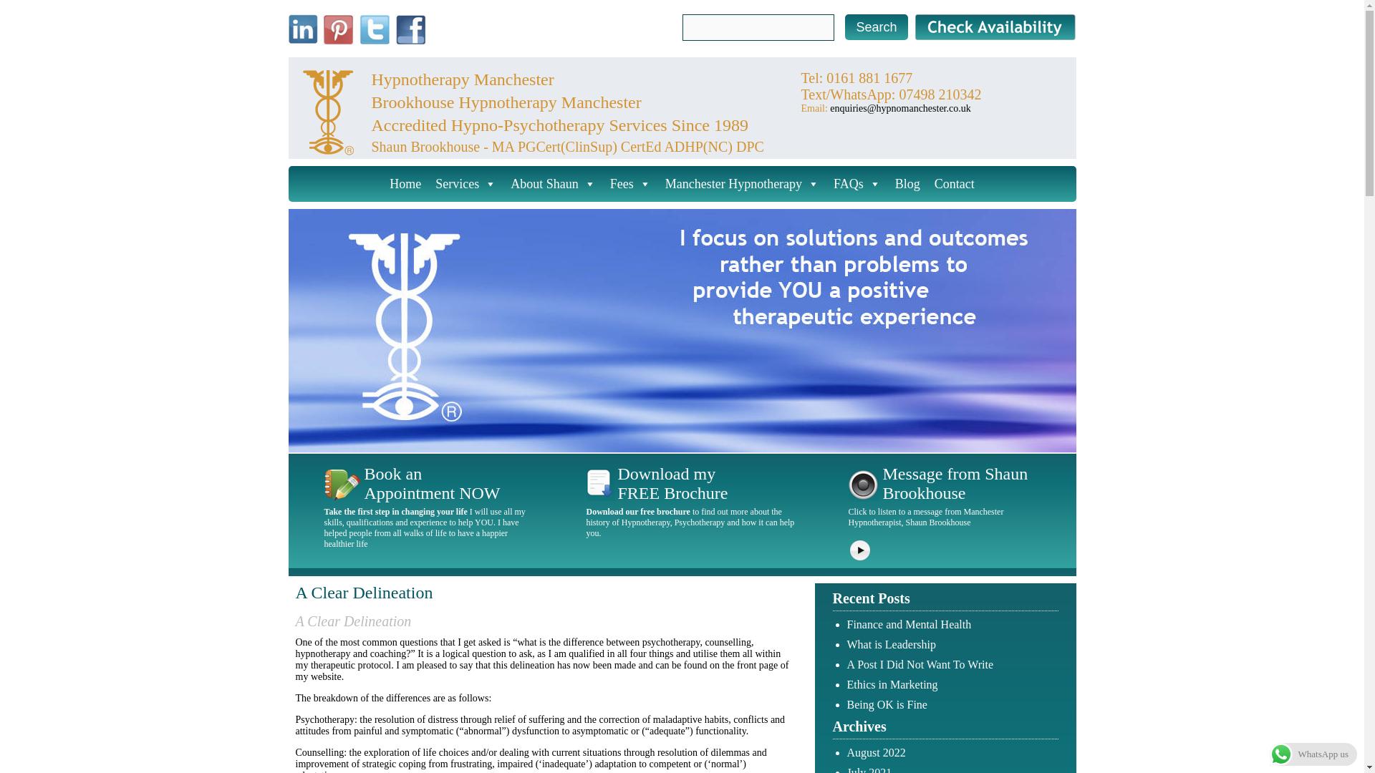 The height and width of the screenshot is (773, 1375). I want to click on Manchester Hypnotherapy, so click(742, 183).